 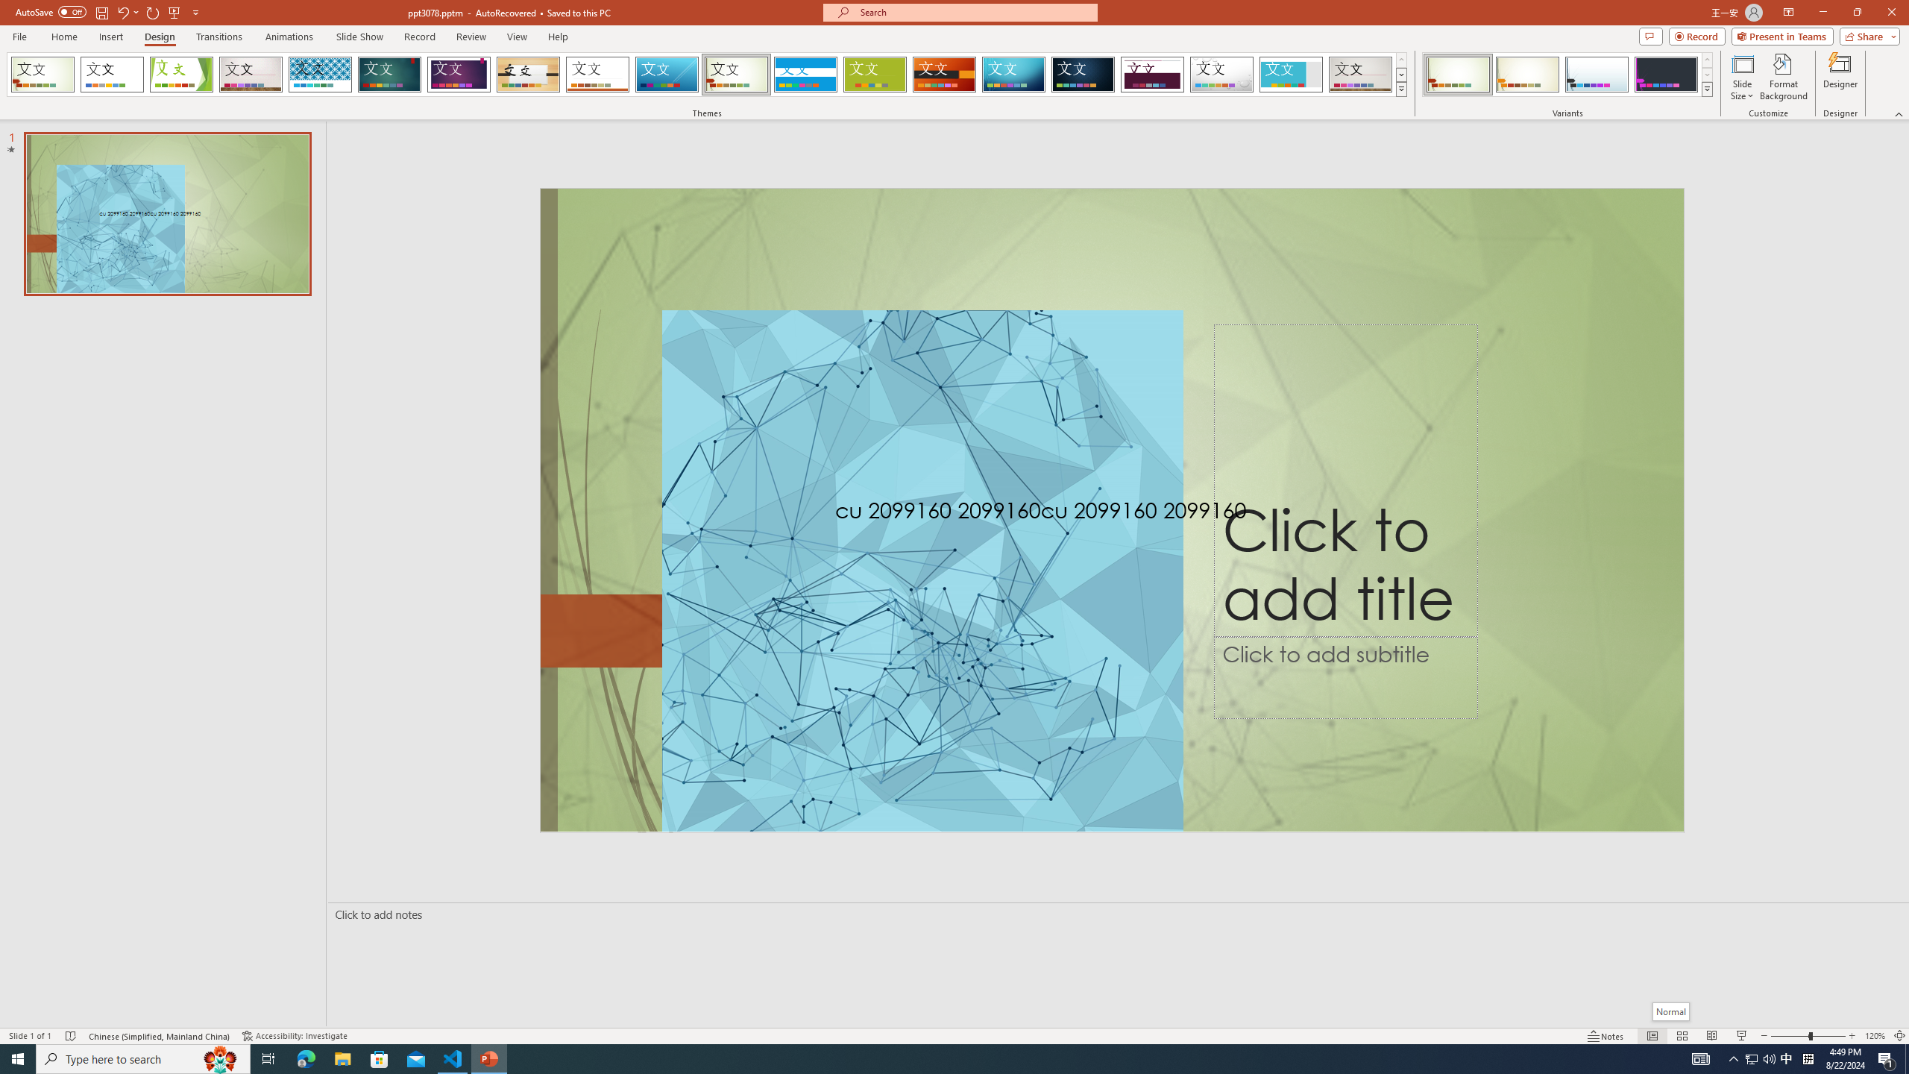 I want to click on Wisp Loading Preview..., so click(x=737, y=75).